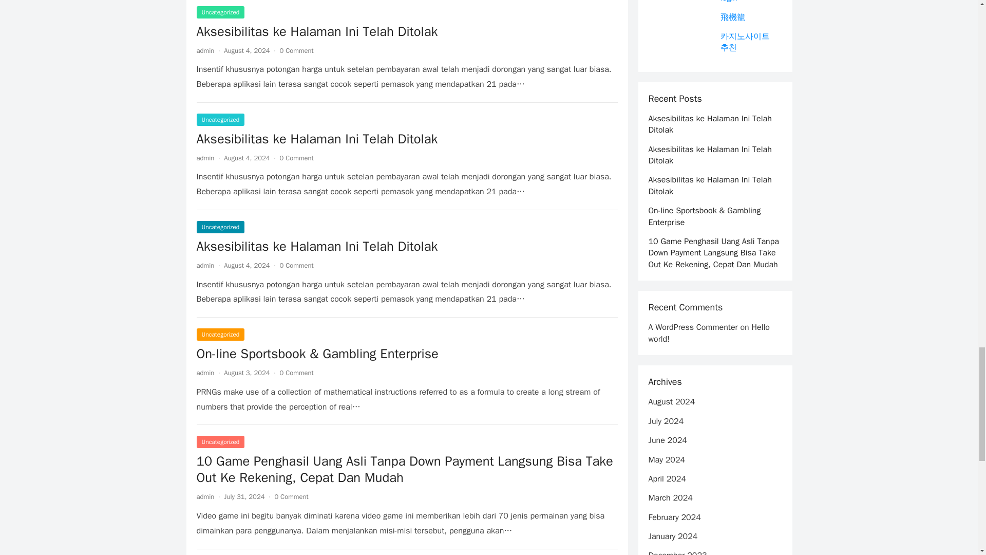  What do you see at coordinates (220, 120) in the screenshot?
I see `Uncategorized` at bounding box center [220, 120].